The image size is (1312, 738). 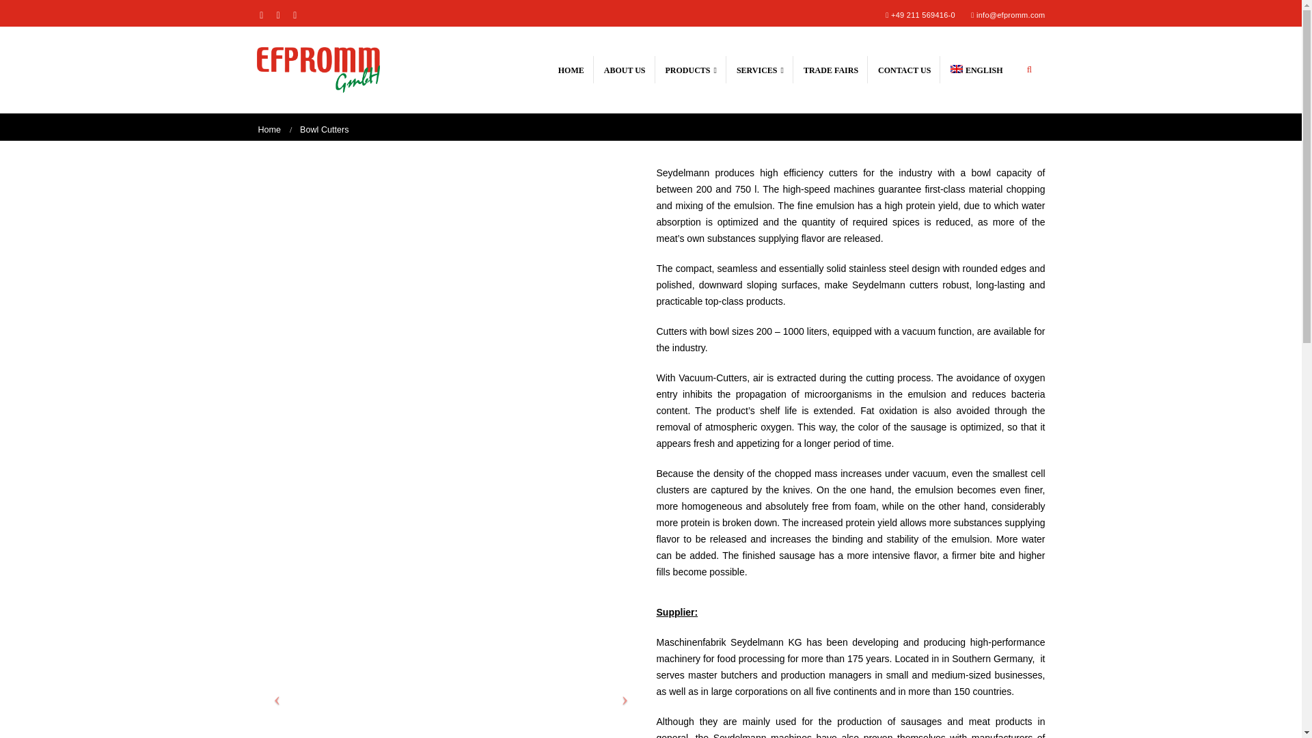 I want to click on LinkedIn, so click(x=295, y=14).